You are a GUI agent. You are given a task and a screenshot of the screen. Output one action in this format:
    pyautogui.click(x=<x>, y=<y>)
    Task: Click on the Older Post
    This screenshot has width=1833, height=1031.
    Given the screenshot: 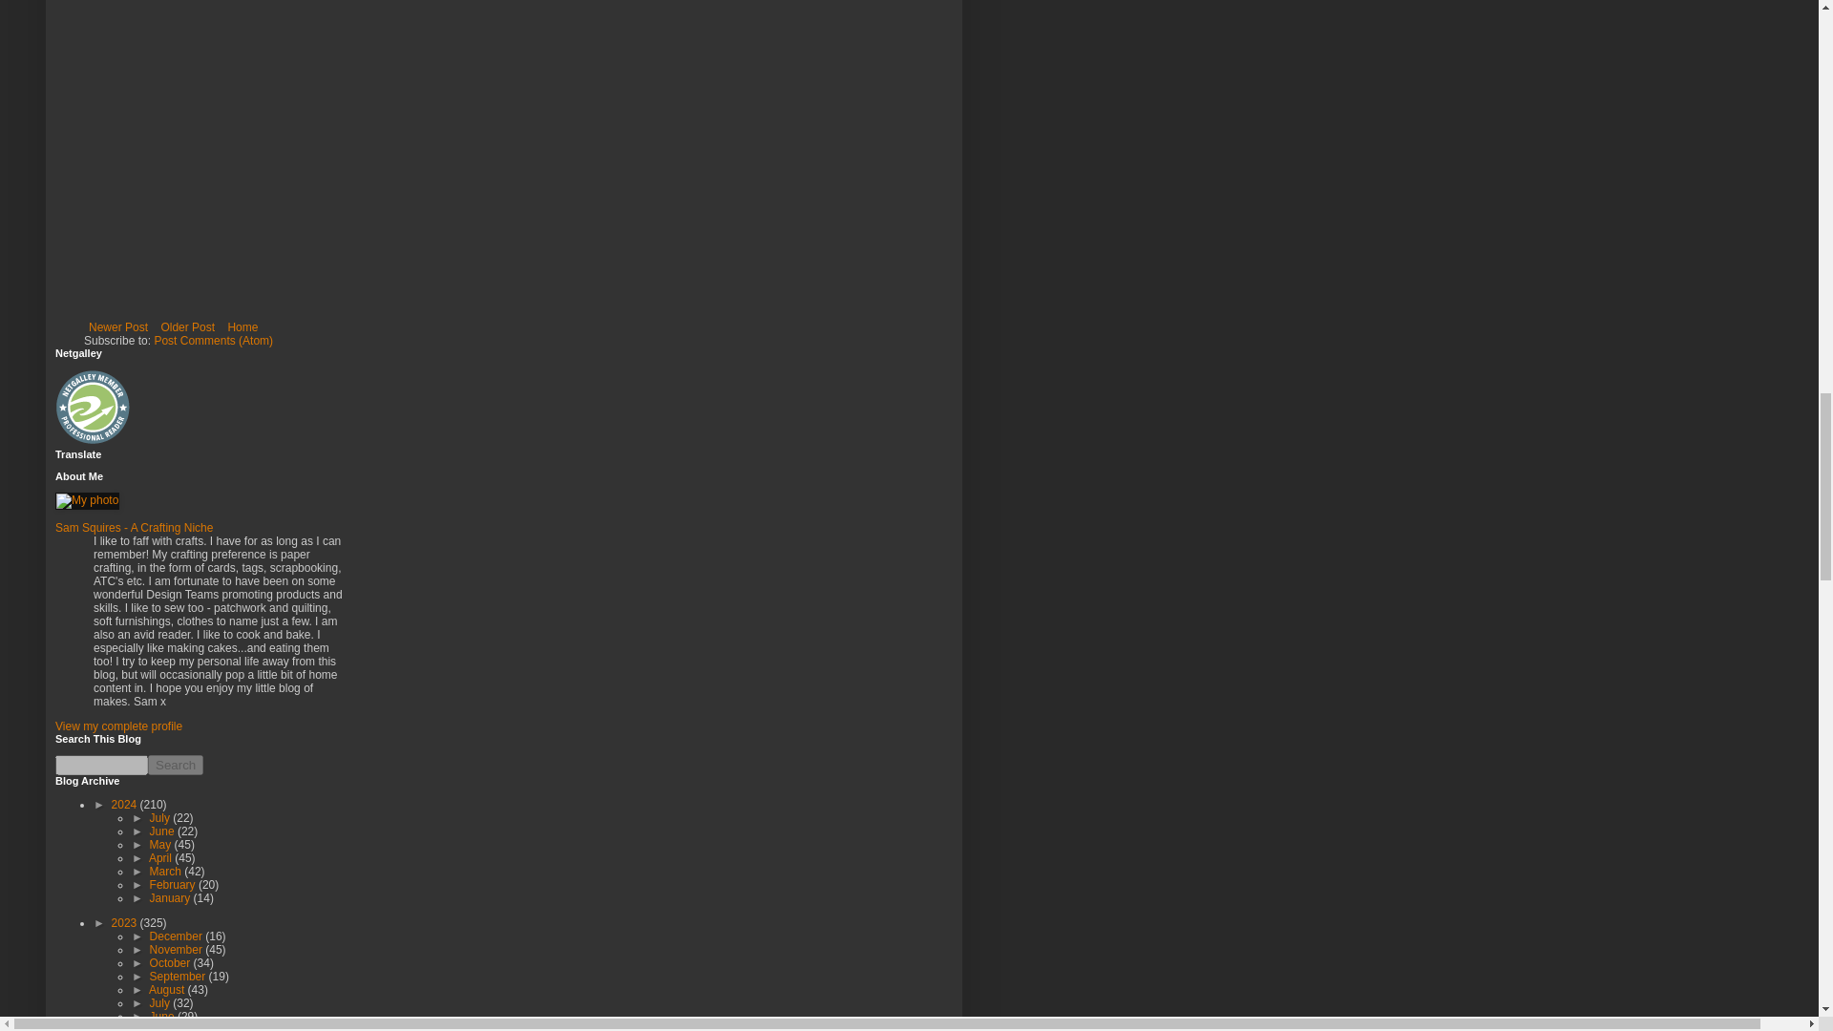 What is the action you would take?
    pyautogui.click(x=187, y=326)
    